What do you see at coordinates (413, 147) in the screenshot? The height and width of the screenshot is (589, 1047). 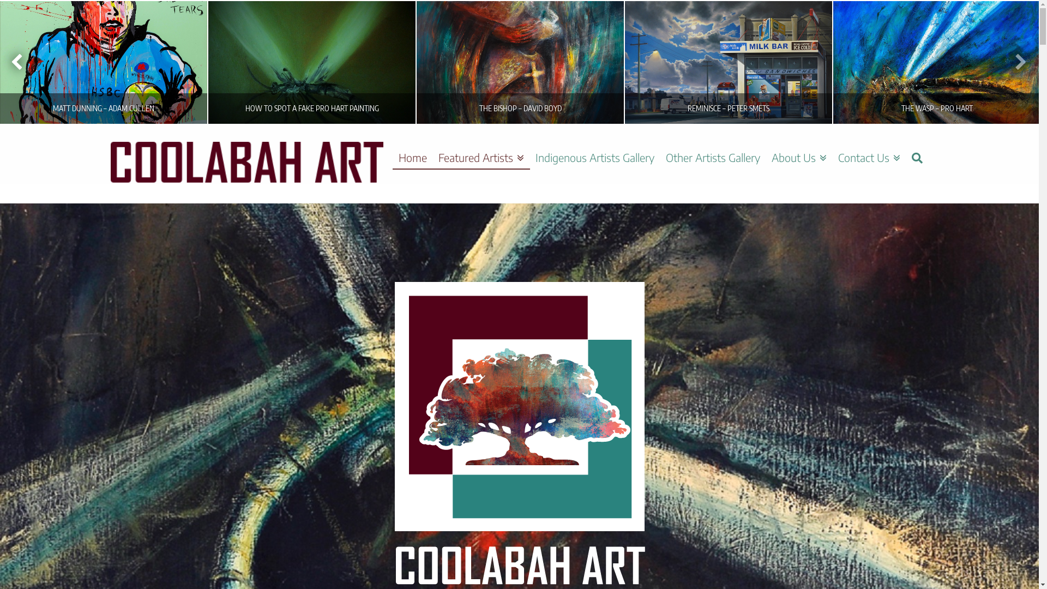 I see `Home` at bounding box center [413, 147].